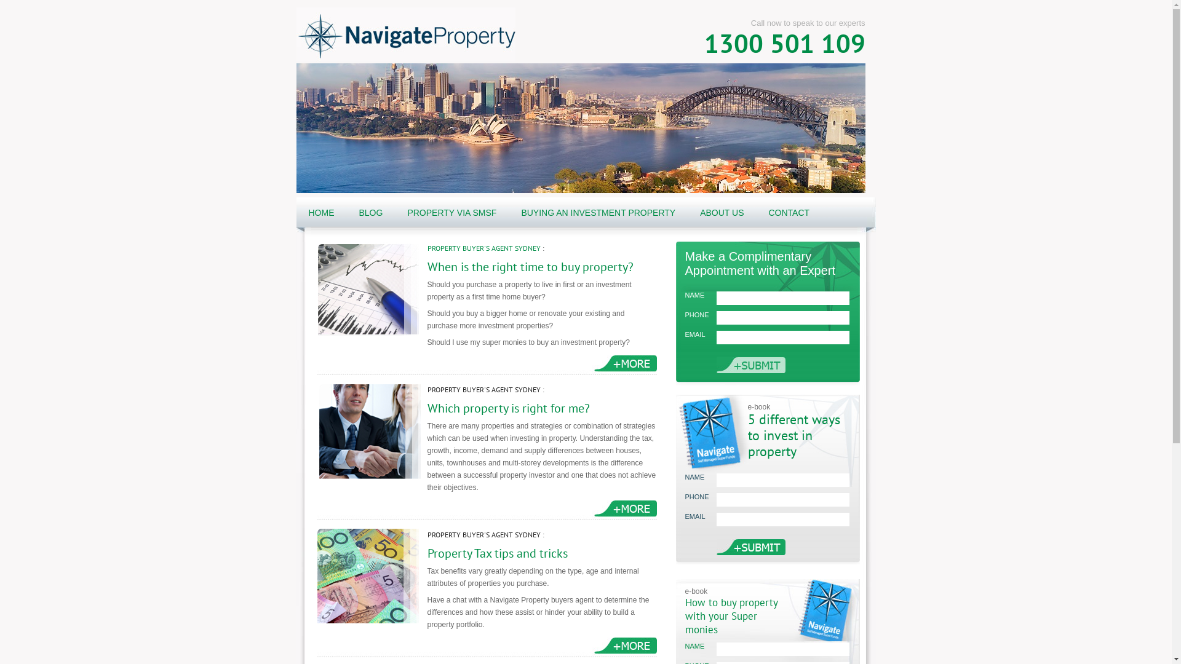 This screenshot has height=664, width=1181. I want to click on PROPERTY VIA SMSF, so click(451, 213).